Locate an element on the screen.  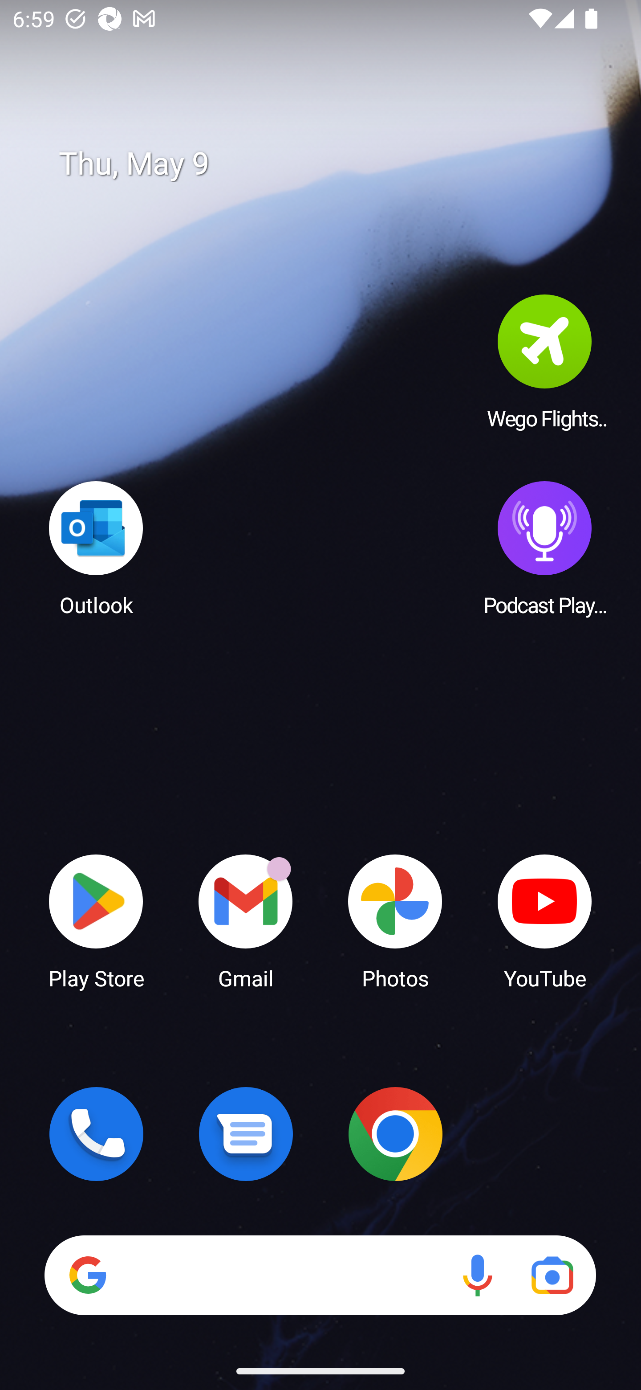
Wego Flights & Hotels is located at coordinates (545, 361).